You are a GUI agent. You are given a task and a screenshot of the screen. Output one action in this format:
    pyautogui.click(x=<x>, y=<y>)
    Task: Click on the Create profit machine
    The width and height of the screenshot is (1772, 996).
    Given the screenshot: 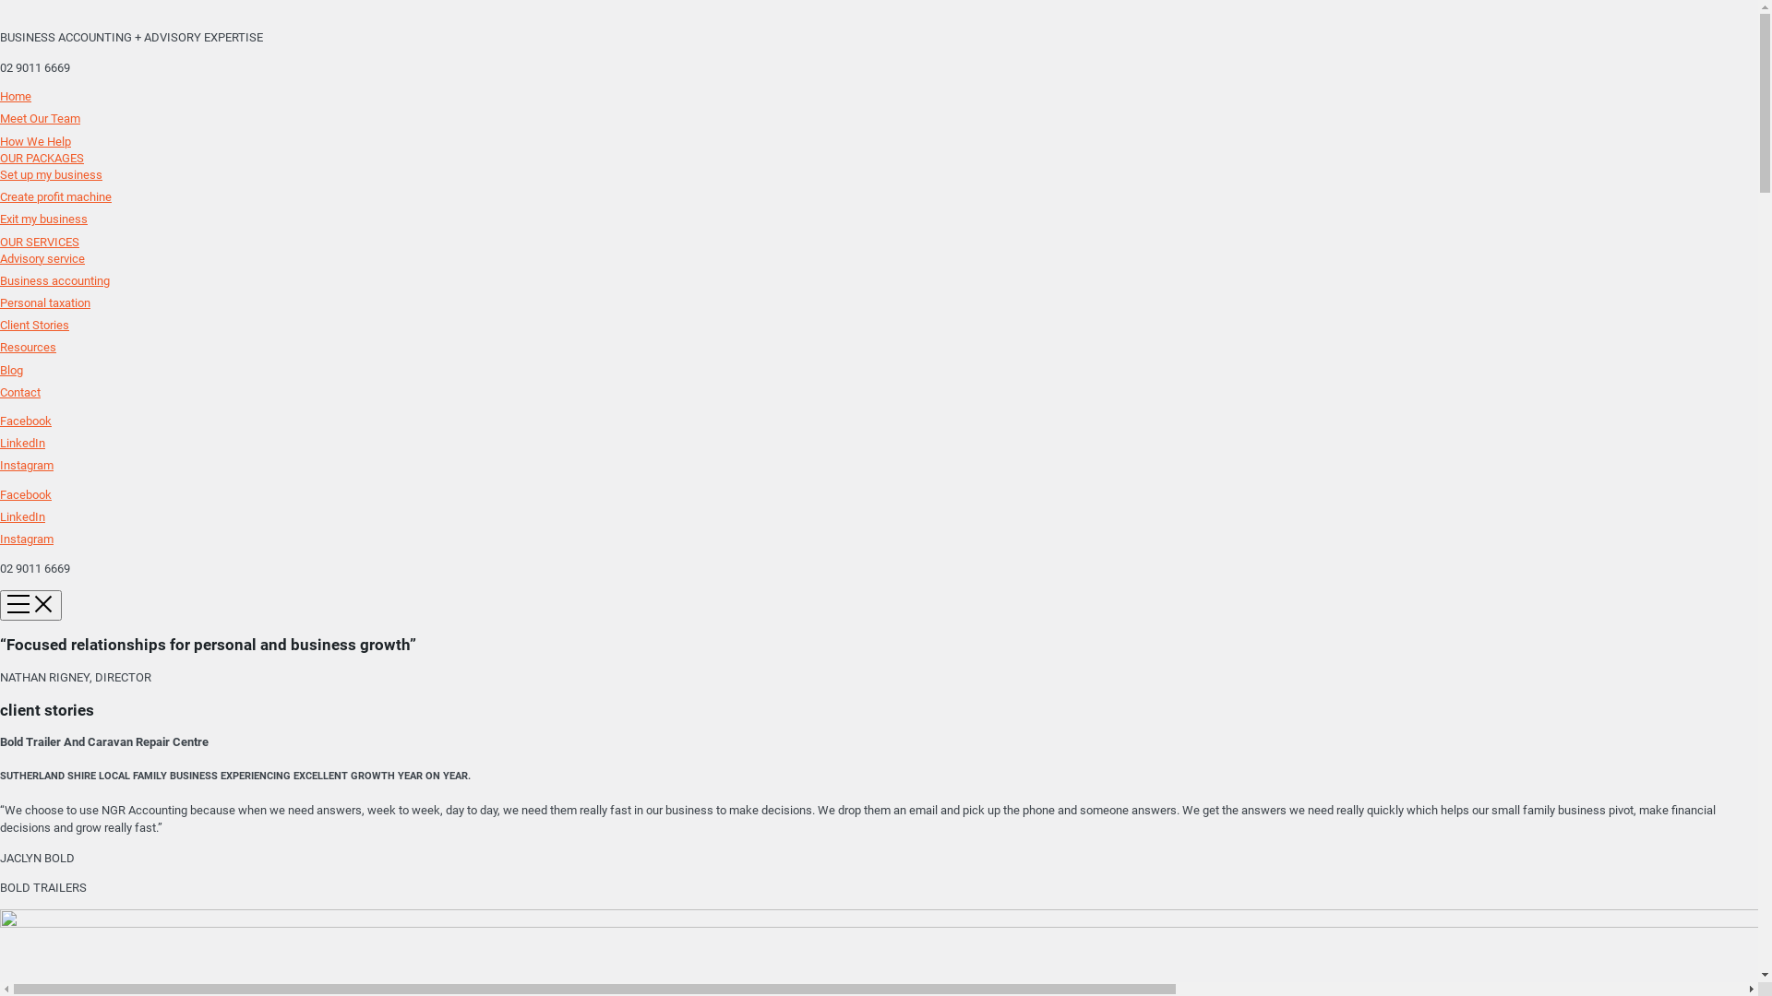 What is the action you would take?
    pyautogui.click(x=55, y=197)
    